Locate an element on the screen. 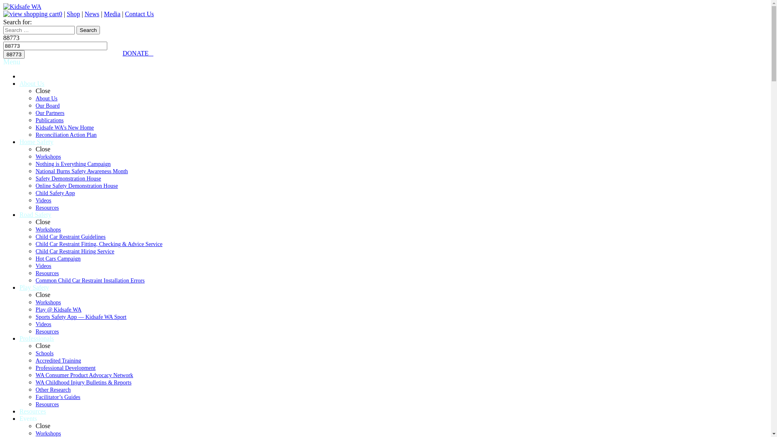 The image size is (777, 437). News is located at coordinates (91, 14).